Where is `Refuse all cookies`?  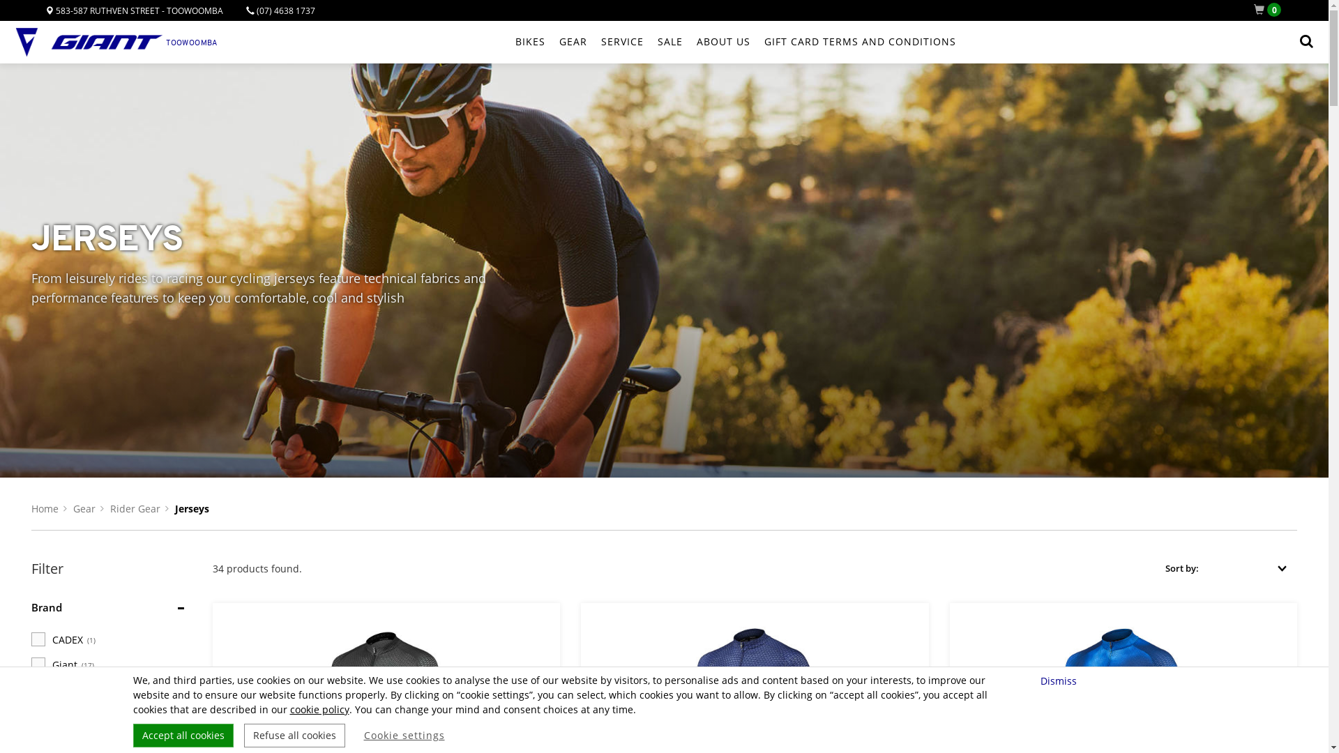 Refuse all cookies is located at coordinates (294, 736).